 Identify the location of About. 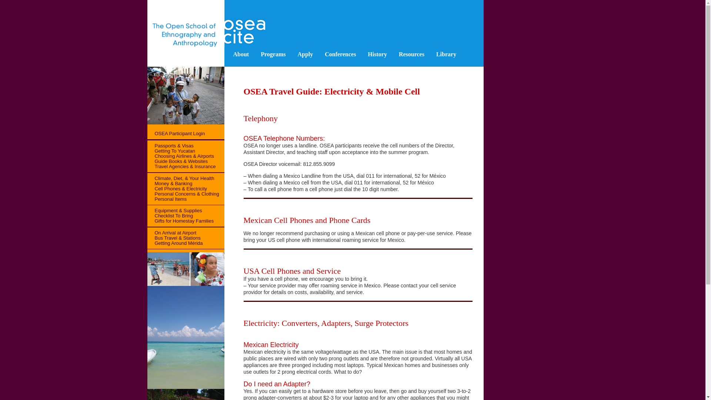
(241, 54).